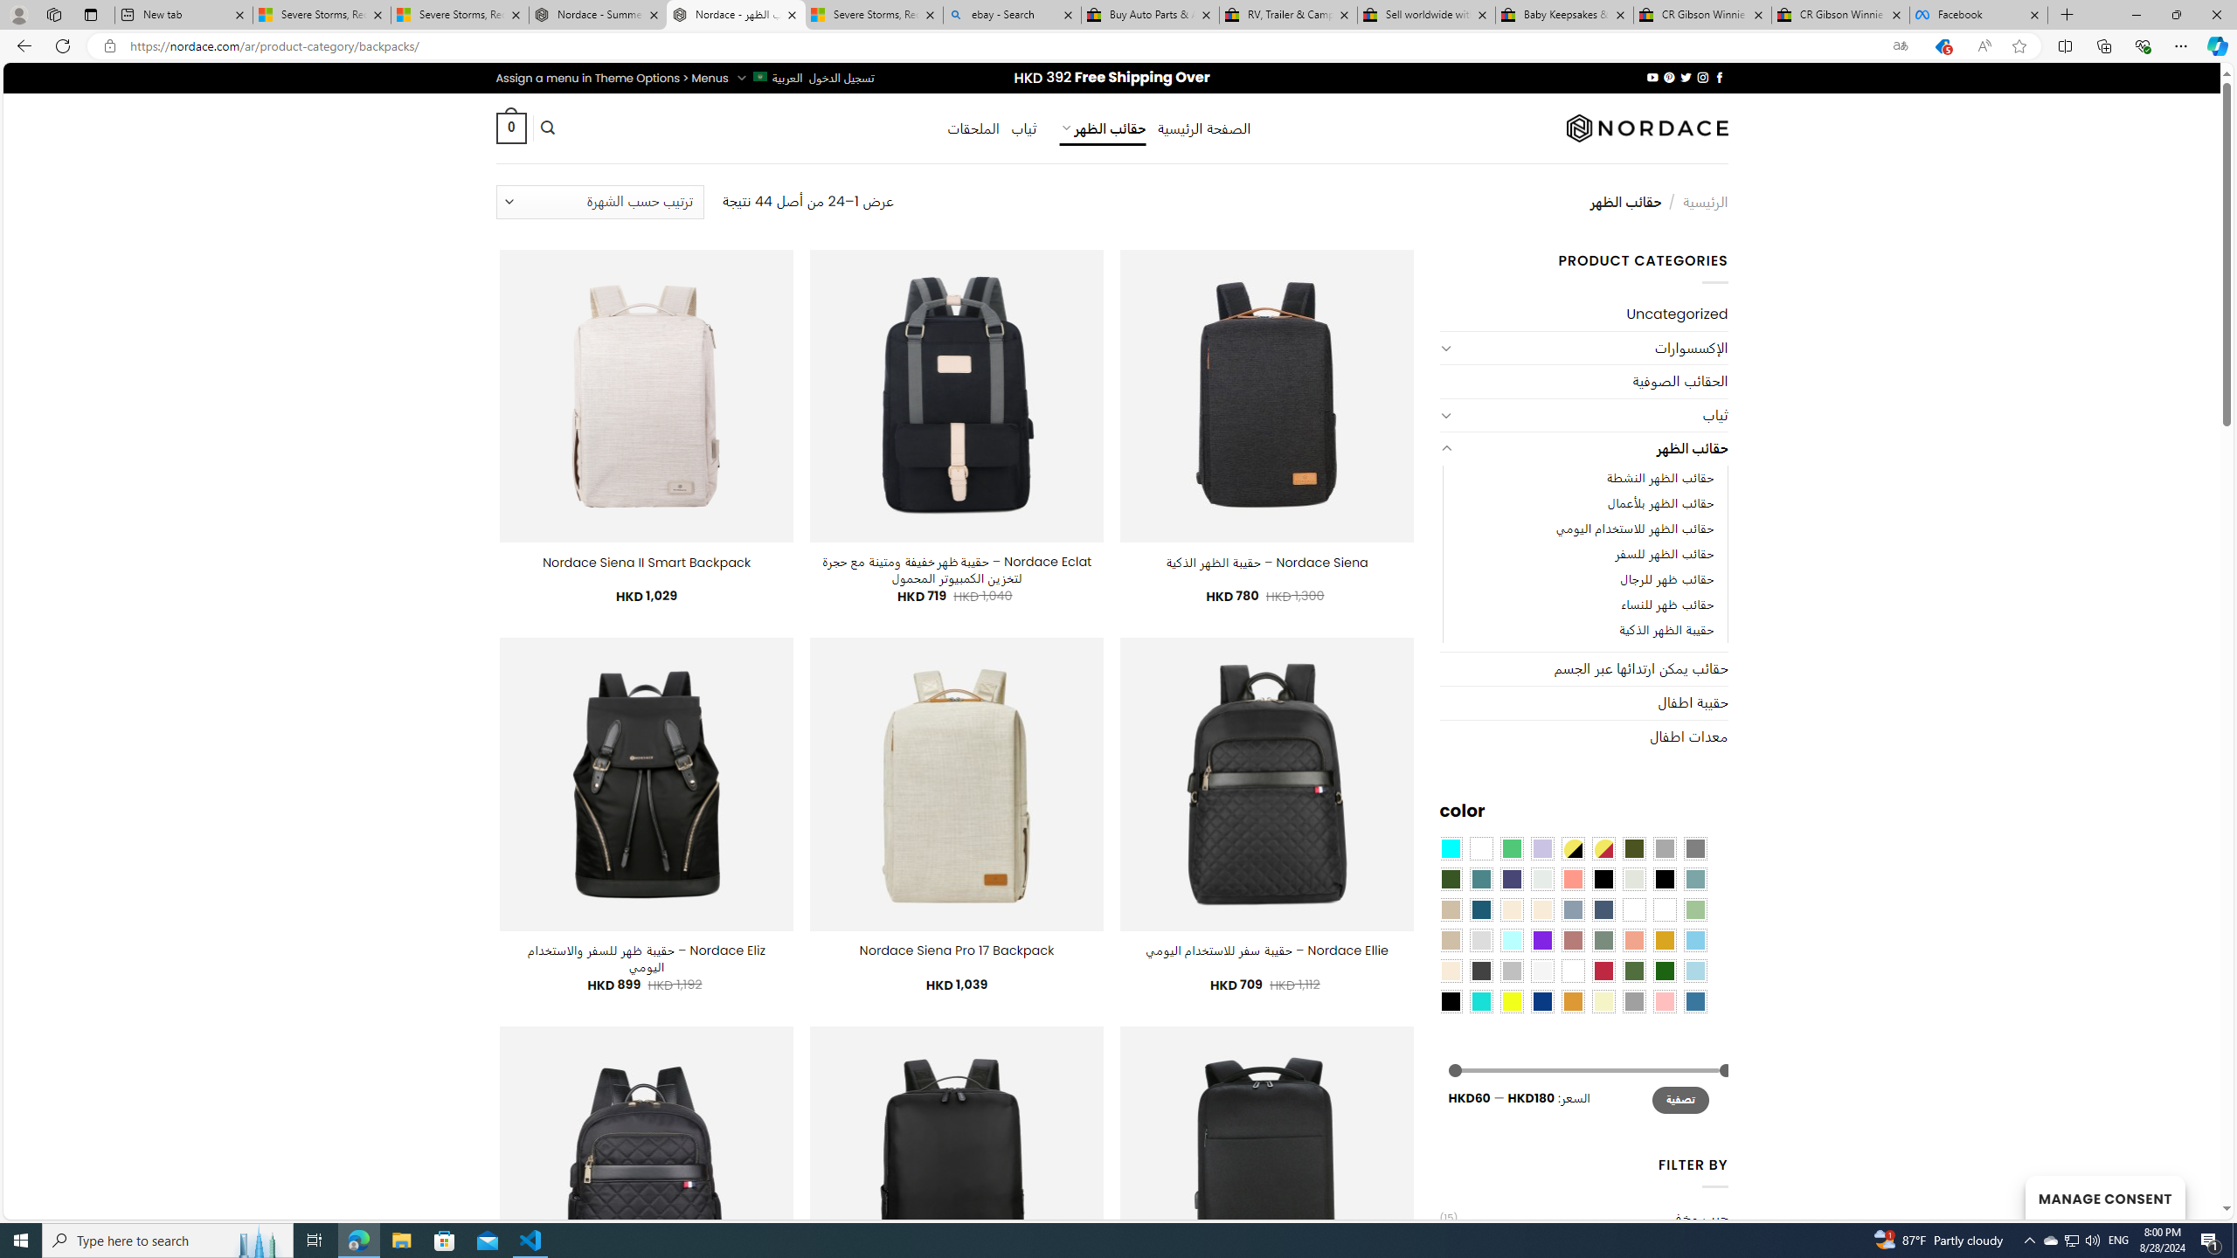 The width and height of the screenshot is (2237, 1258). What do you see at coordinates (598, 15) in the screenshot?
I see `Nordace - Summer Adventures 2024` at bounding box center [598, 15].